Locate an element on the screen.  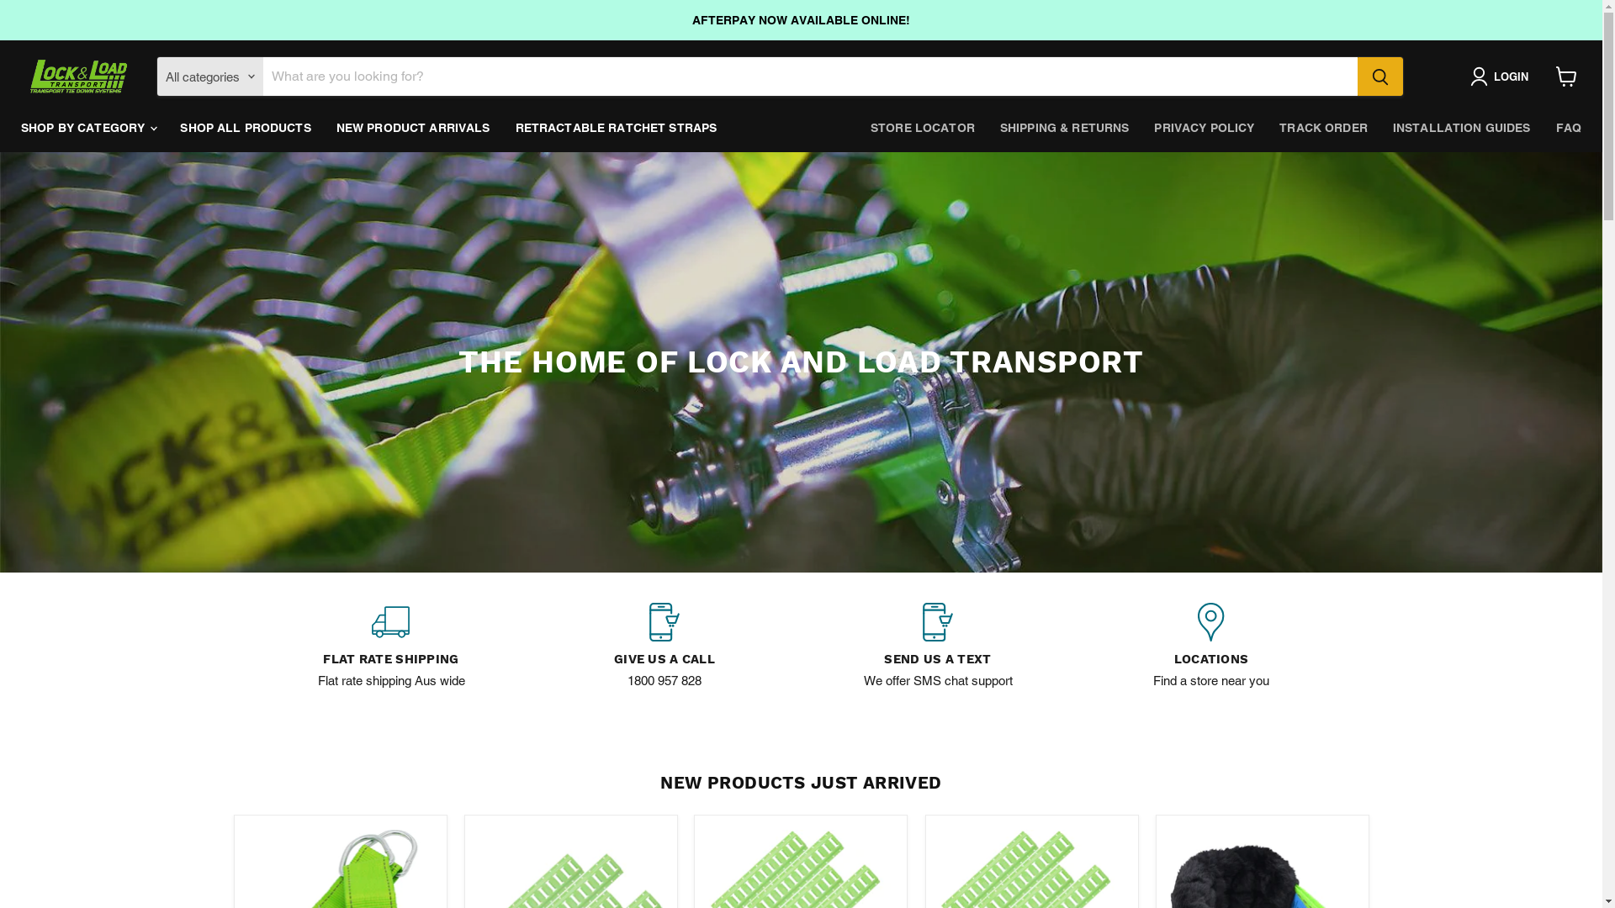
SHIPPING & RETURNS is located at coordinates (1065, 128).